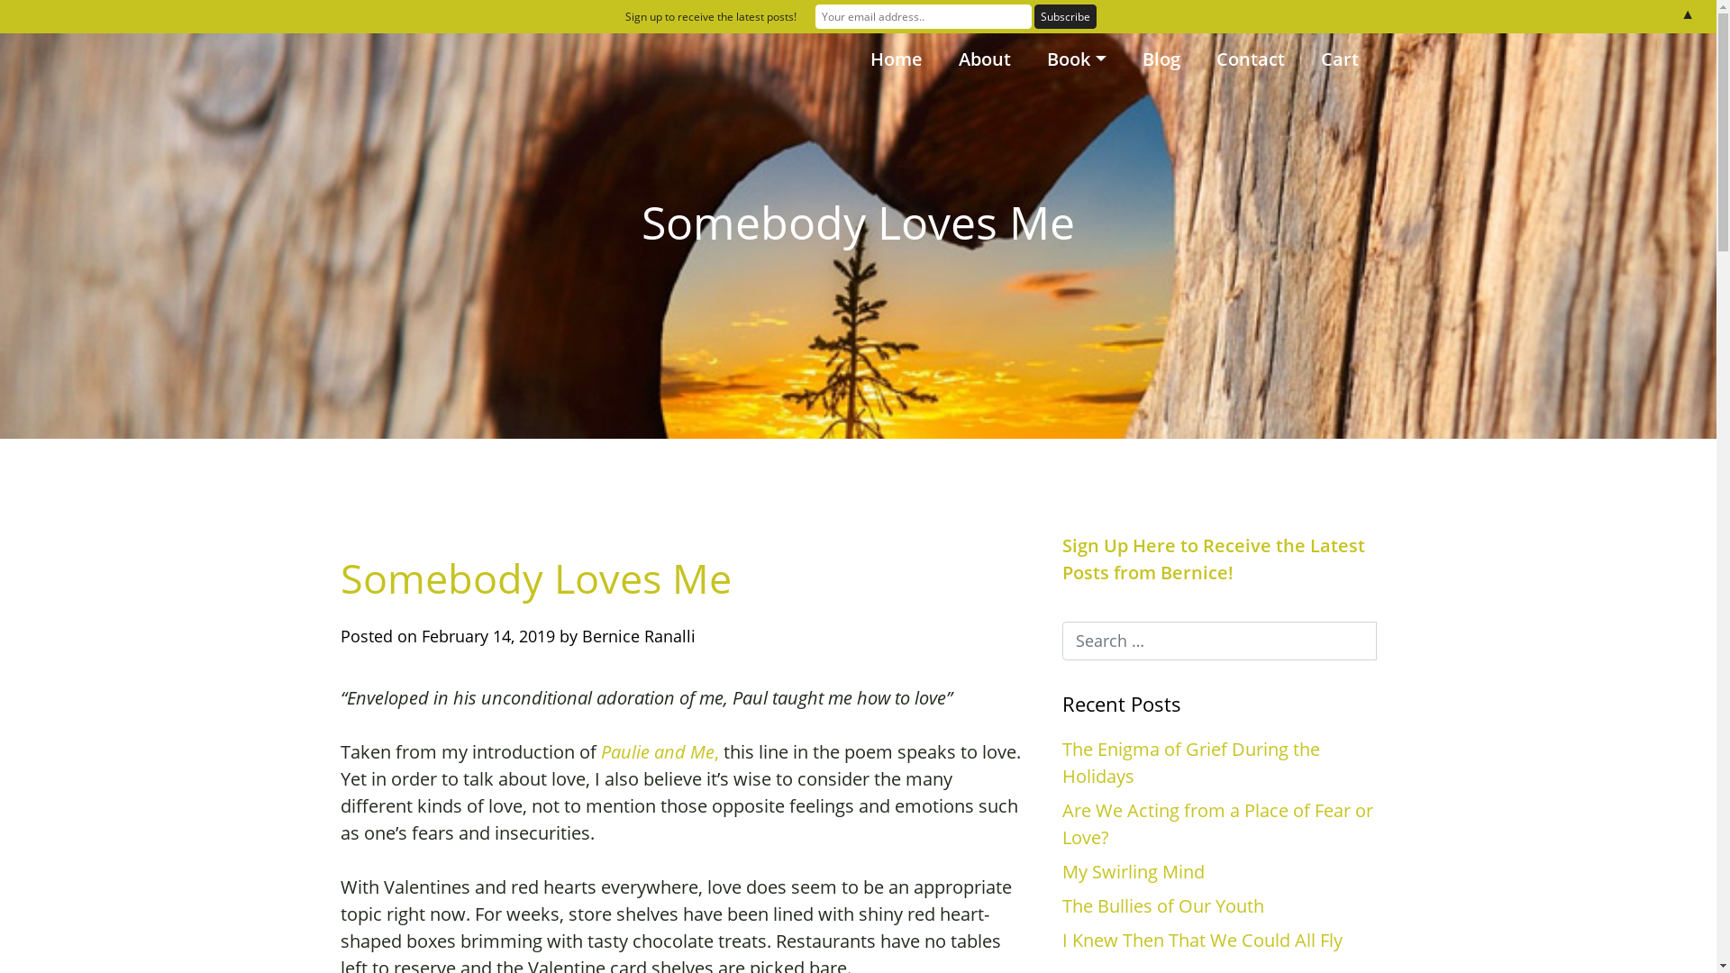 This screenshot has height=973, width=1730. Describe the element at coordinates (657, 751) in the screenshot. I see `Paulie and Me` at that location.